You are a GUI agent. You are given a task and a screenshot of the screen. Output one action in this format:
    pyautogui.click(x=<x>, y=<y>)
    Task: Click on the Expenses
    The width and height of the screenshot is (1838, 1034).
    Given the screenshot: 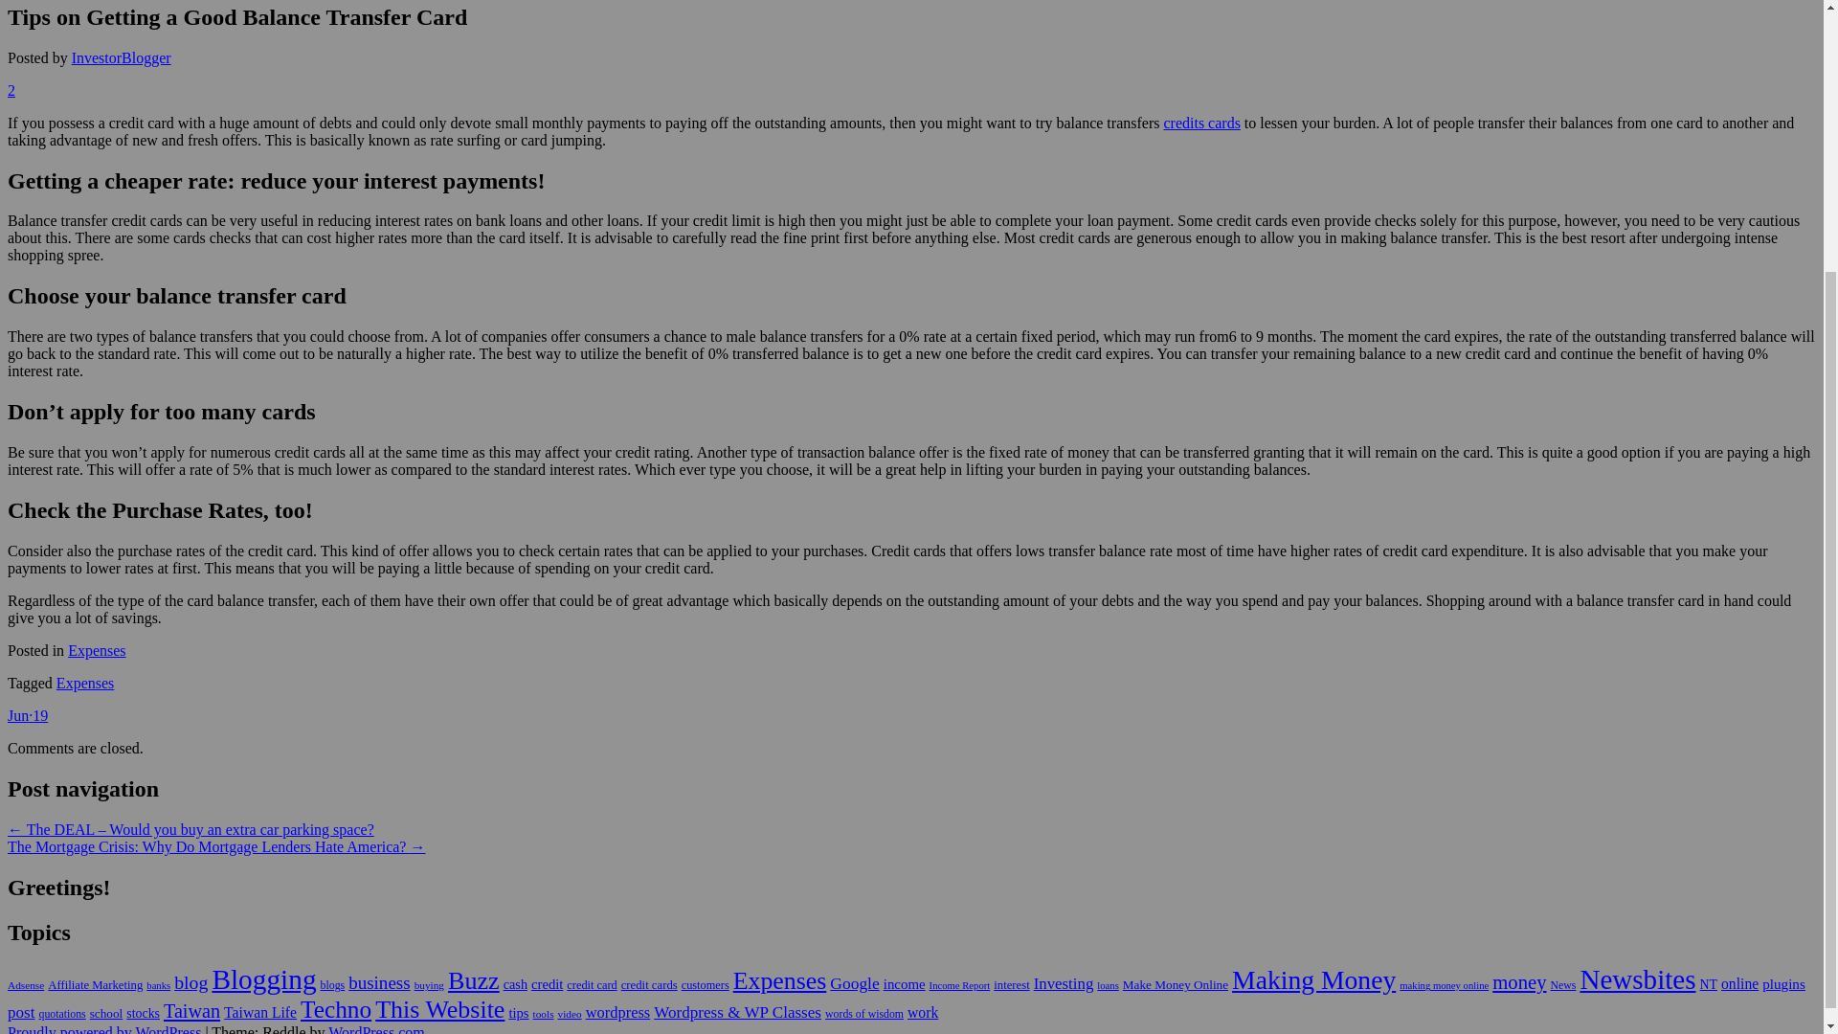 What is the action you would take?
    pyautogui.click(x=96, y=649)
    